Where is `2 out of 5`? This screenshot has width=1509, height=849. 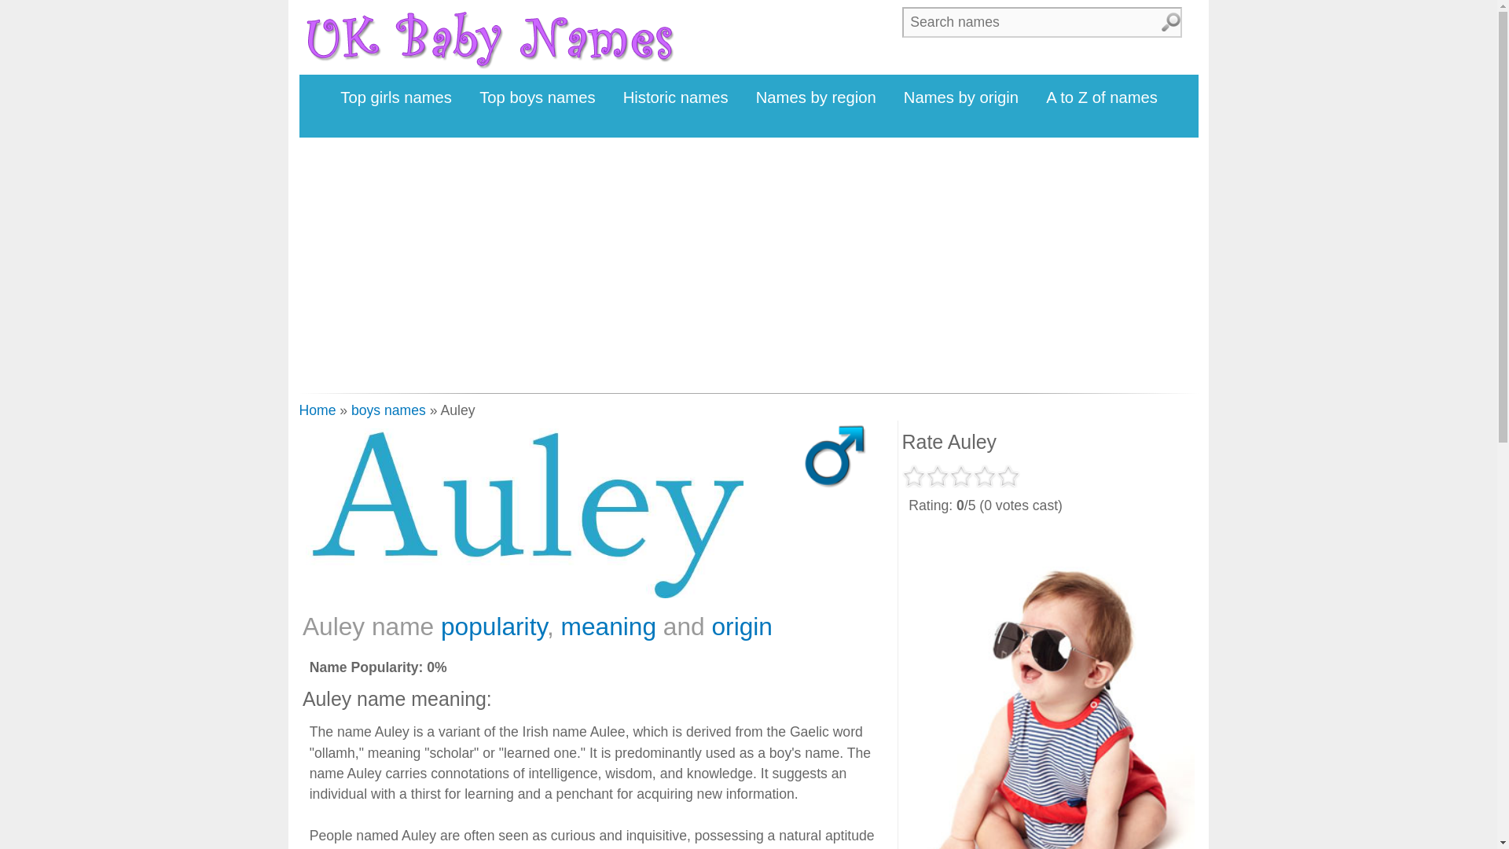 2 out of 5 is located at coordinates (937, 476).